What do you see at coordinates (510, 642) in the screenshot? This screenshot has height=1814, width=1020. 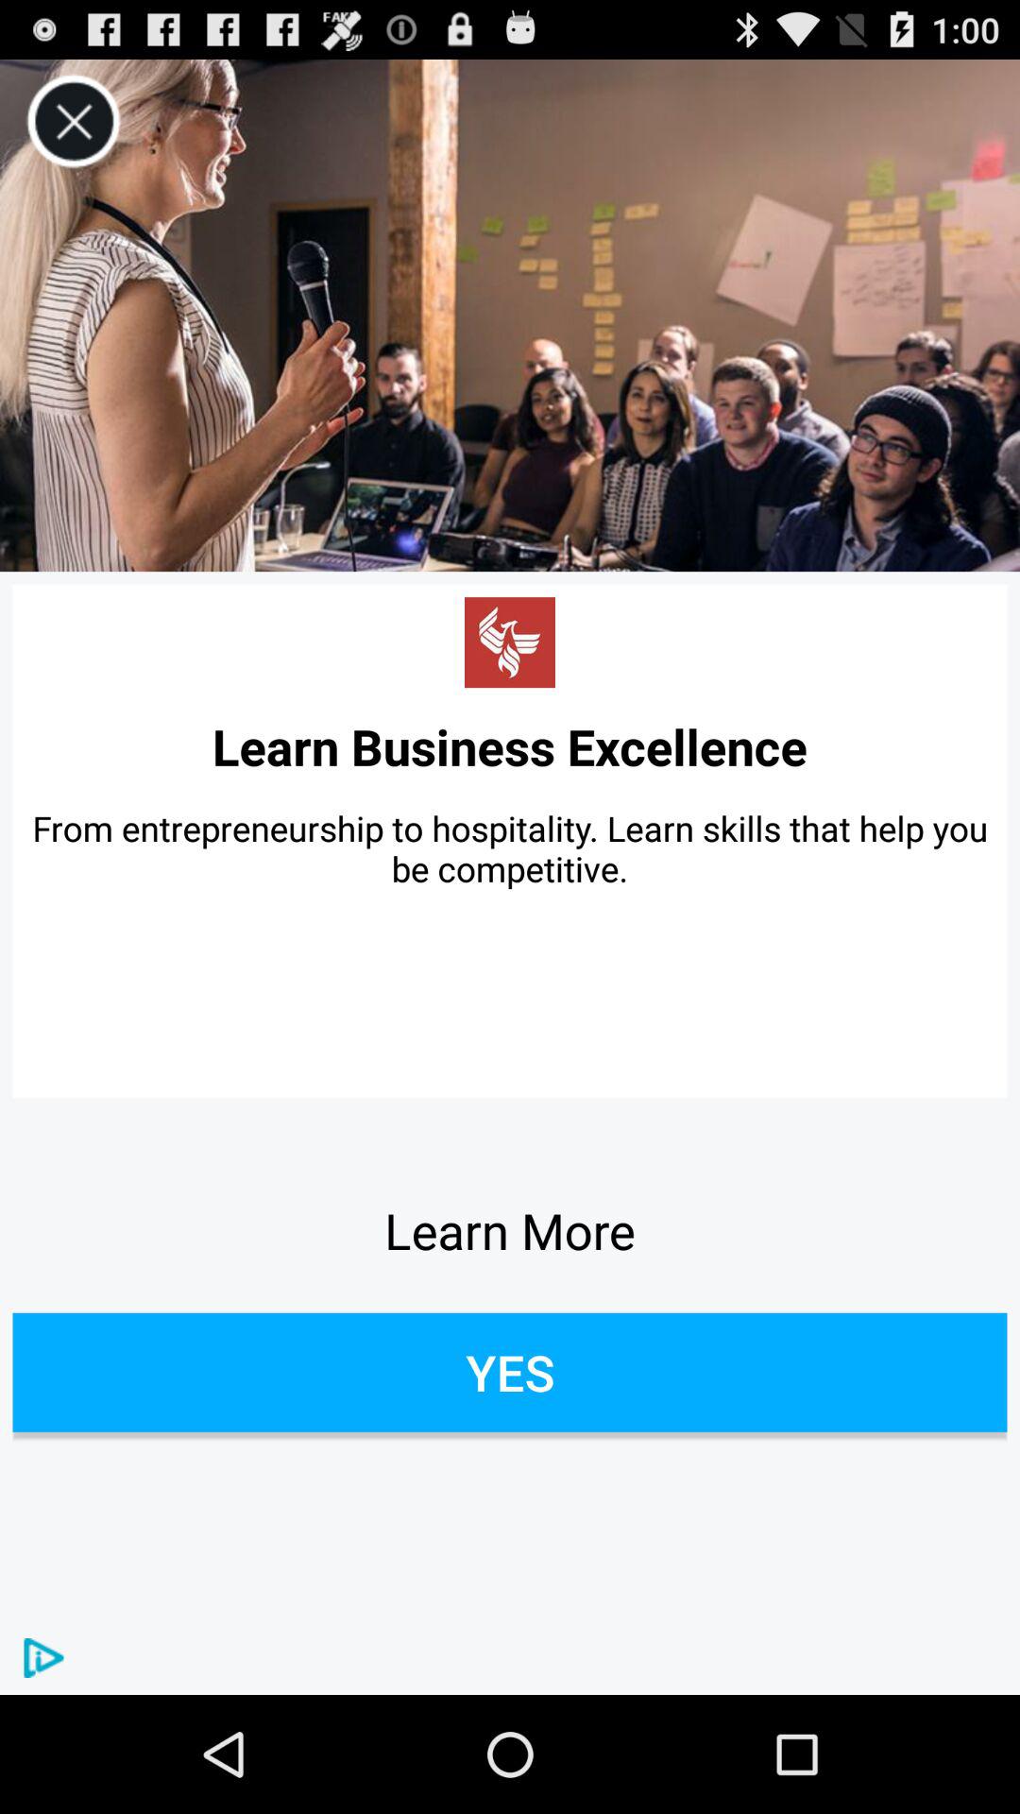 I see `go home` at bounding box center [510, 642].